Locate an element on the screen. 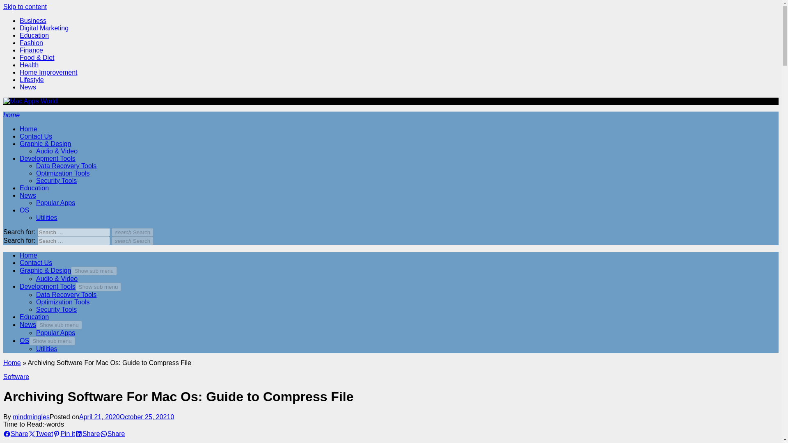 Image resolution: width=788 pixels, height=443 pixels. News is located at coordinates (28, 87).